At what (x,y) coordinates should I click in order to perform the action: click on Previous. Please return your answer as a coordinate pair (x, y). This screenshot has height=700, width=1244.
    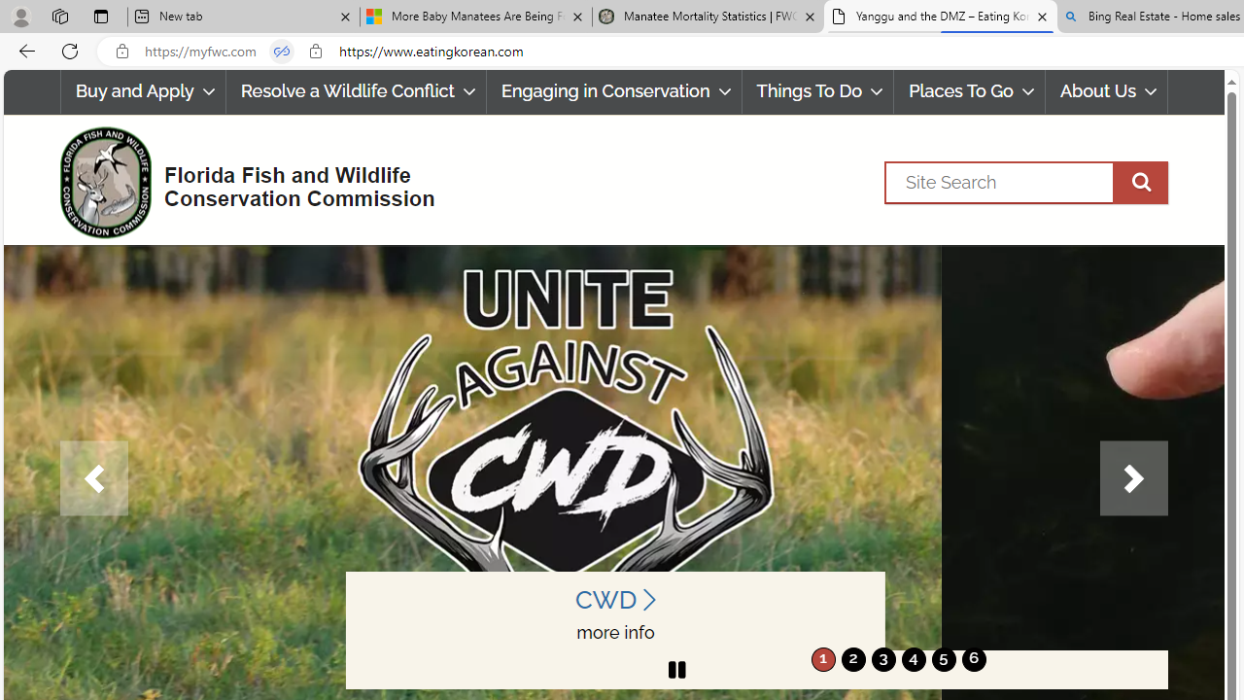
    Looking at the image, I should click on (93, 478).